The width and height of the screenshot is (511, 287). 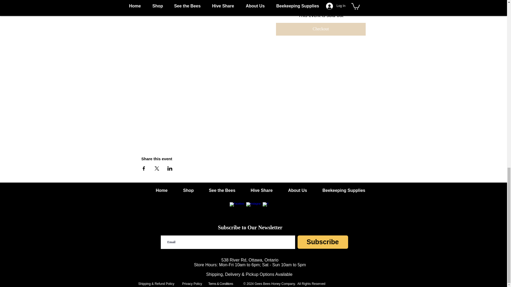 What do you see at coordinates (298, 190) in the screenshot?
I see `About Us` at bounding box center [298, 190].